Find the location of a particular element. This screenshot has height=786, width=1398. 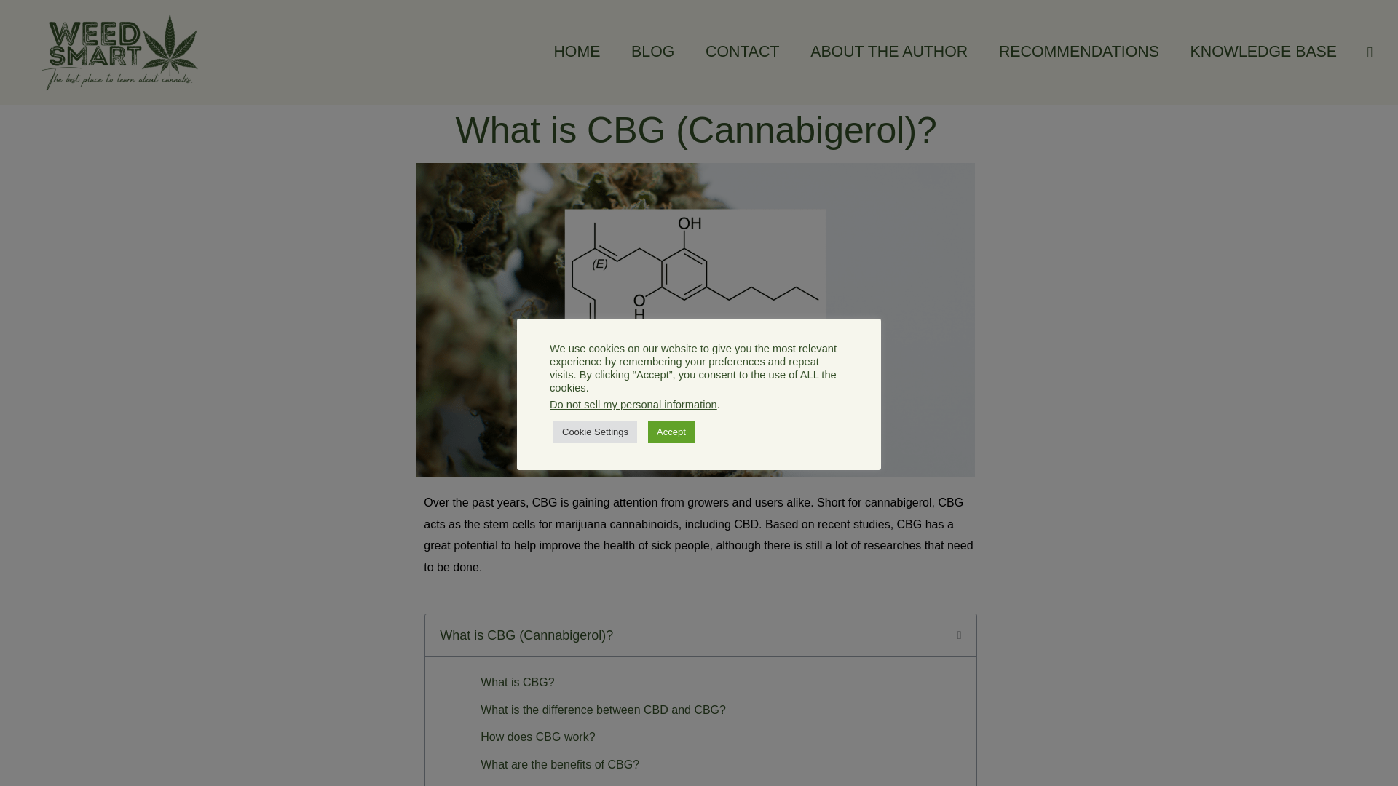

What is the difference between CBD and CBG? is located at coordinates (603, 710).